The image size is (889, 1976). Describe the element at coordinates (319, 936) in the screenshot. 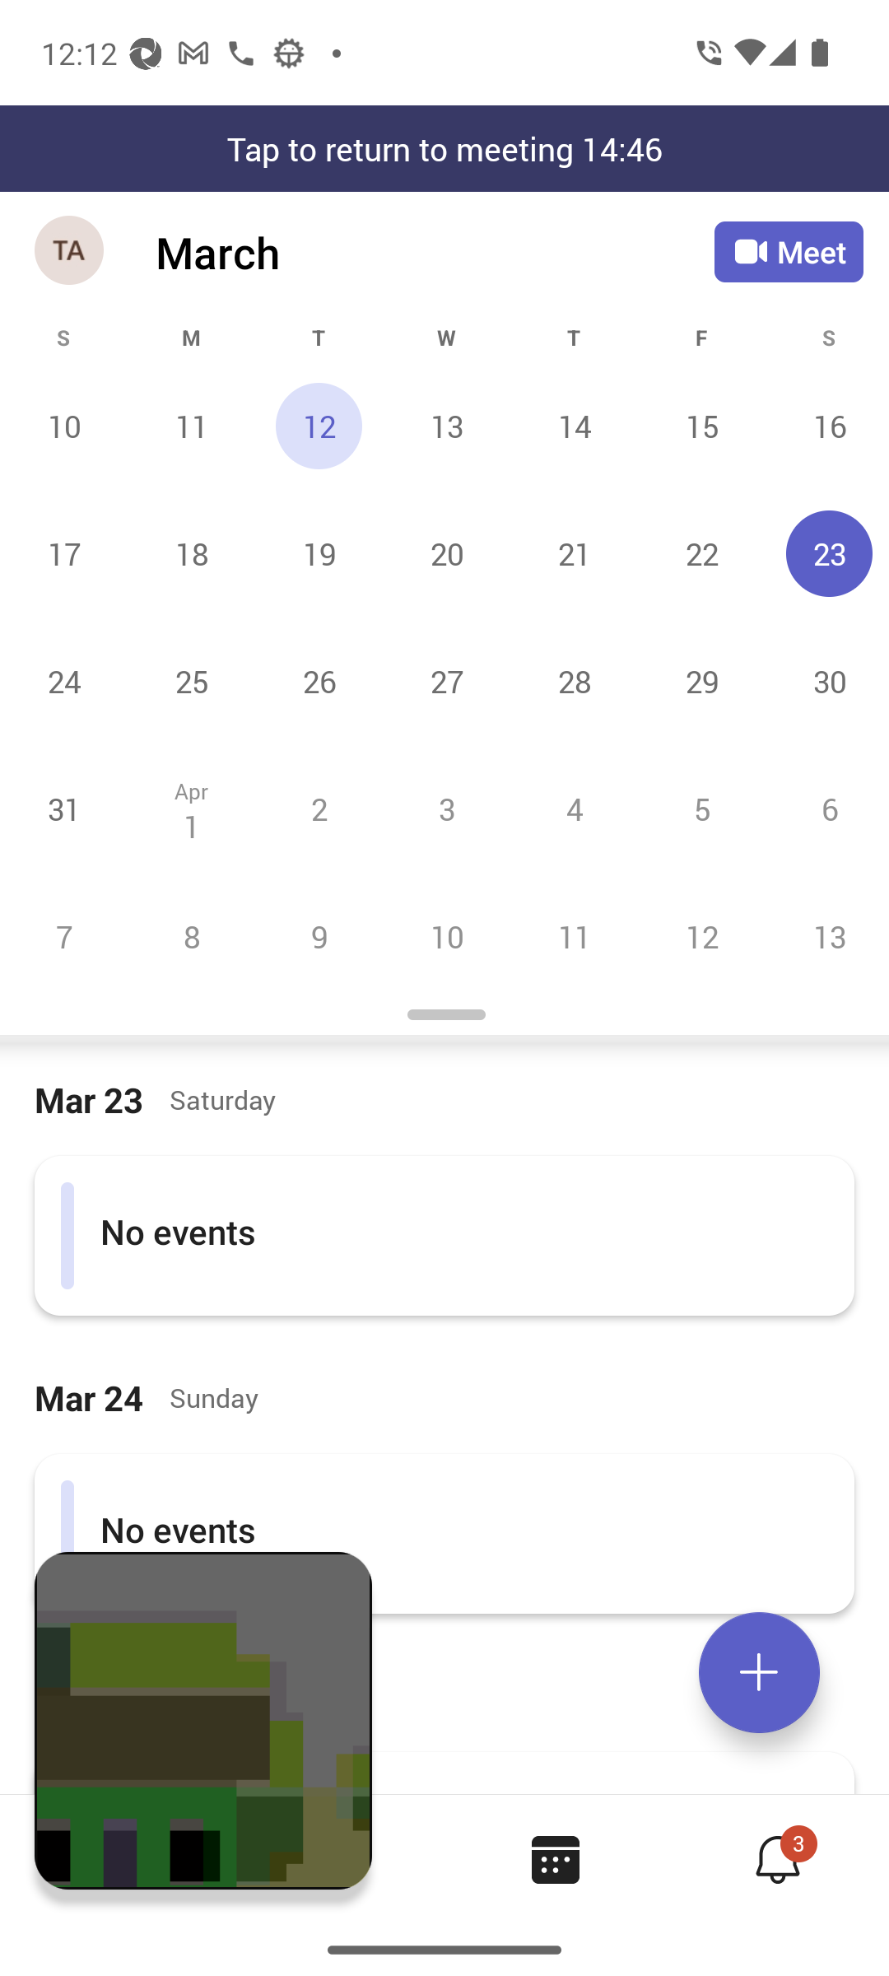

I see `Tuesday, April 9 9` at that location.